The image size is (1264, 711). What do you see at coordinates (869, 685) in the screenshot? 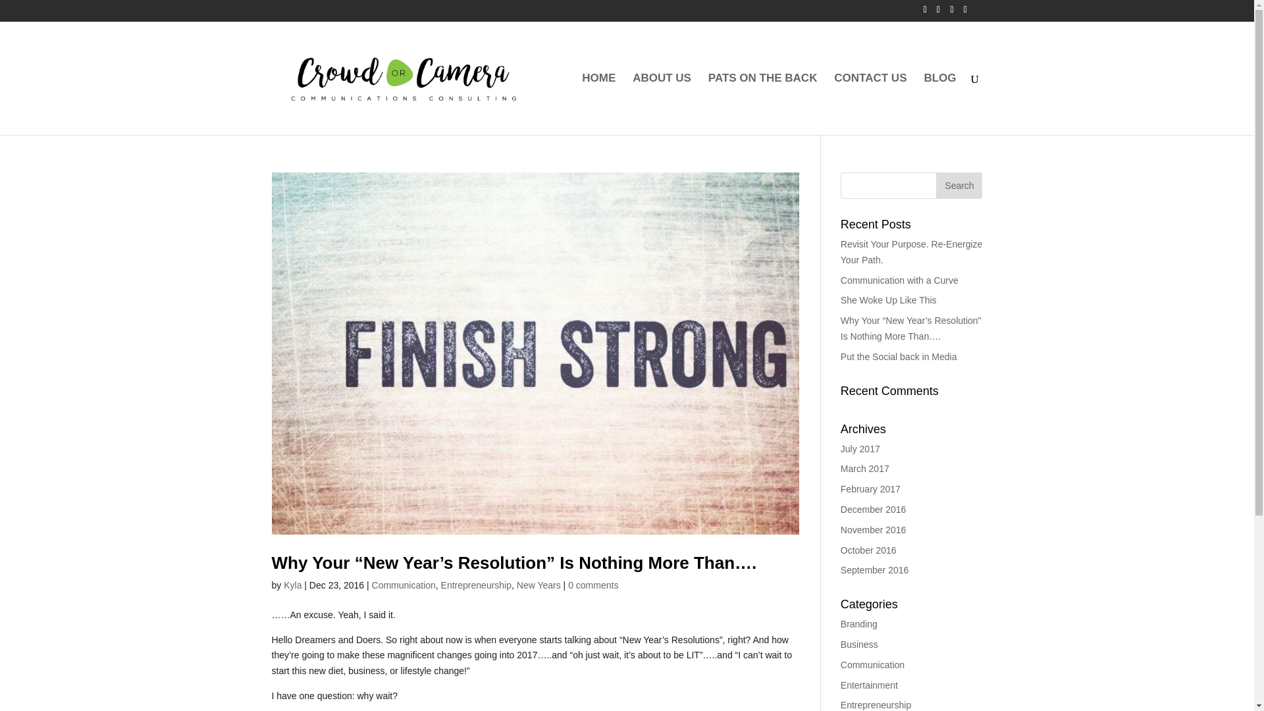
I see `Entertainment` at bounding box center [869, 685].